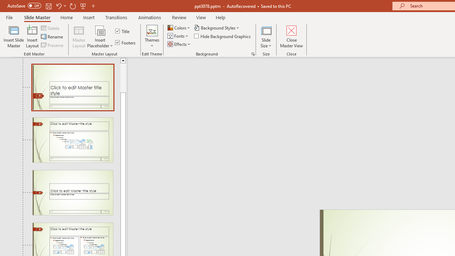 This screenshot has width=455, height=256. Describe the element at coordinates (79, 36) in the screenshot. I see `Master Layout...` at that location.